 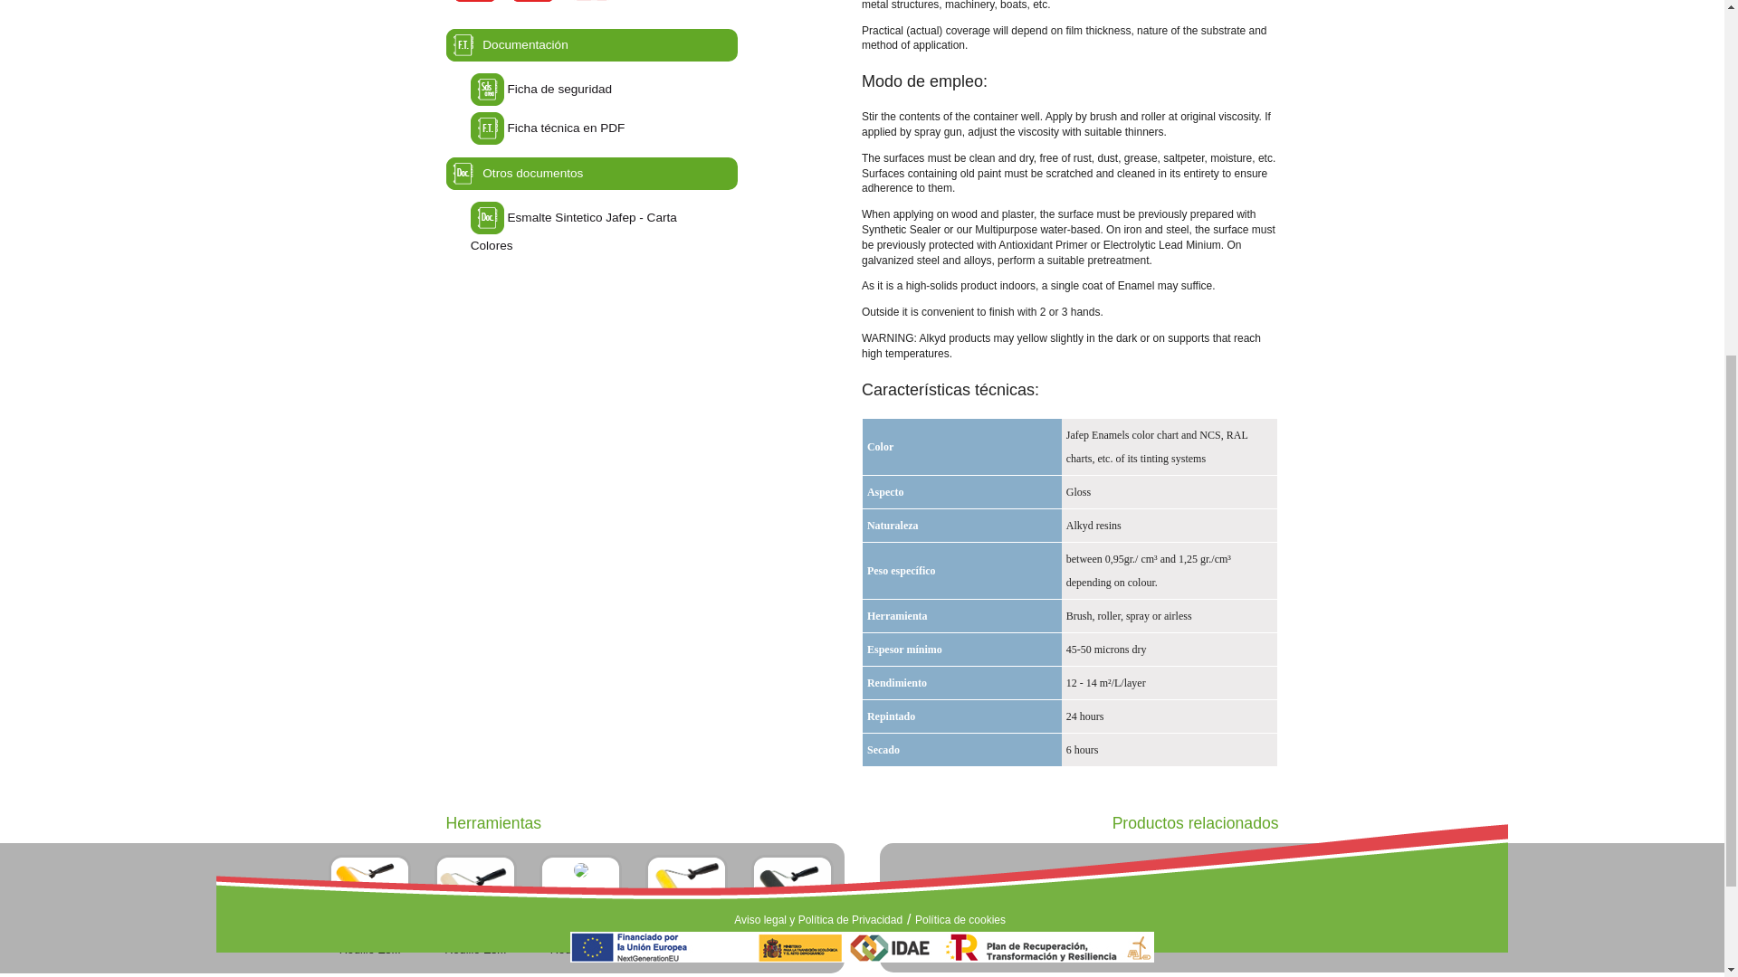 I want to click on Esmalte Sintetico Jafep - Carta Colores, so click(x=487, y=217).